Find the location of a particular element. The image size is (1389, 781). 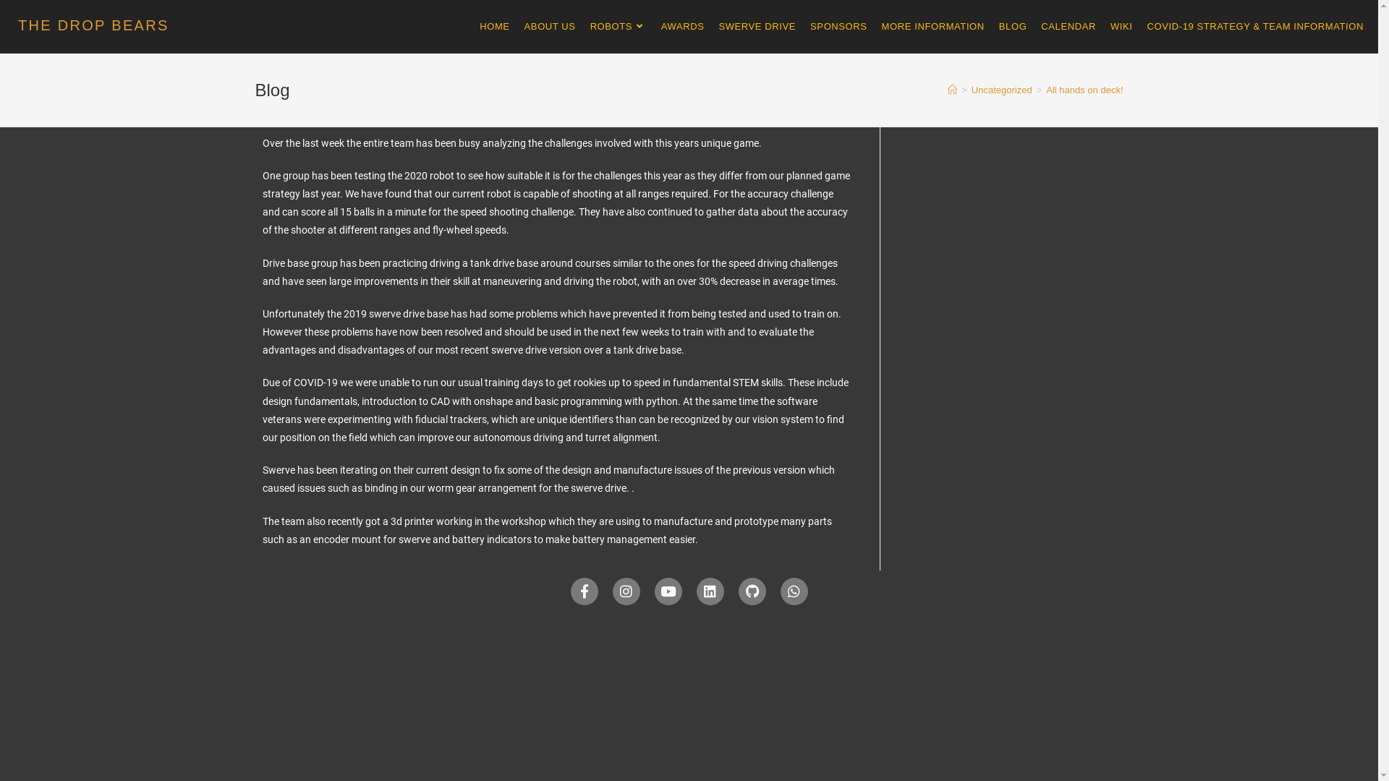

ABOUT US is located at coordinates (550, 27).